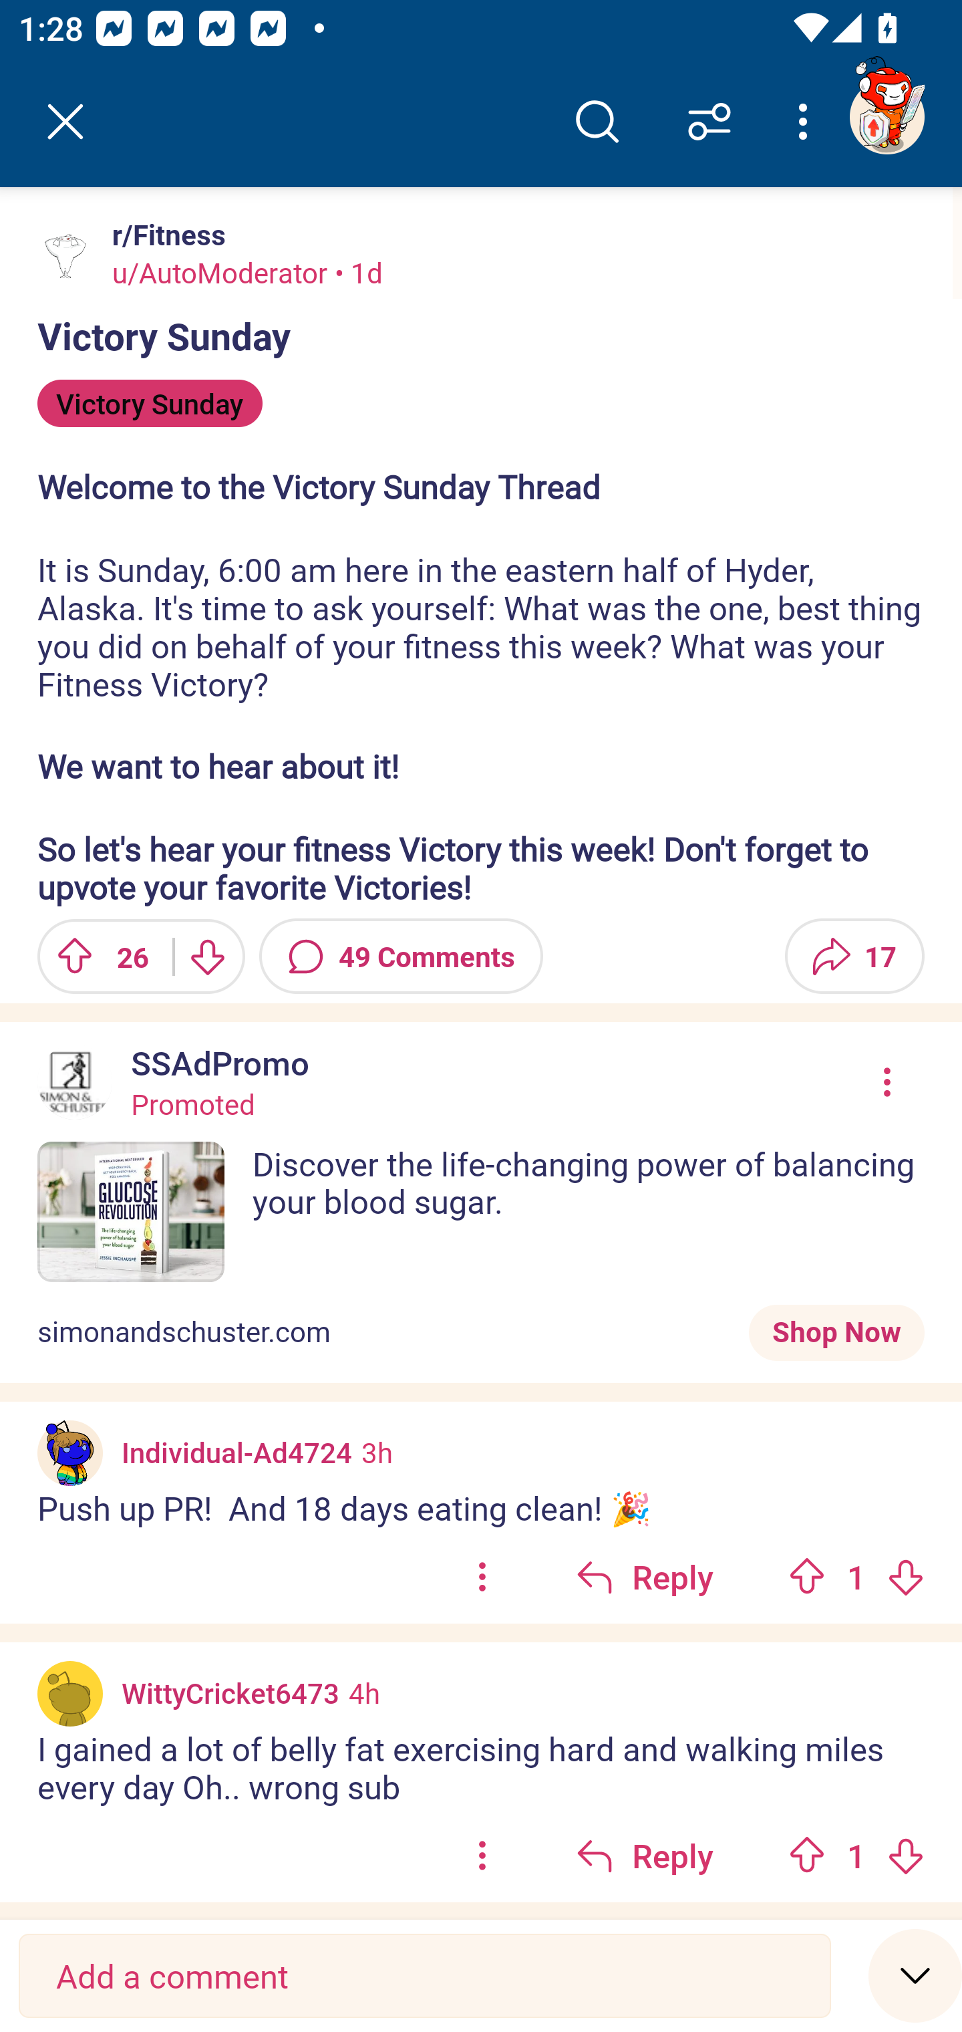  I want to click on Victory Sunday, so click(150, 403).